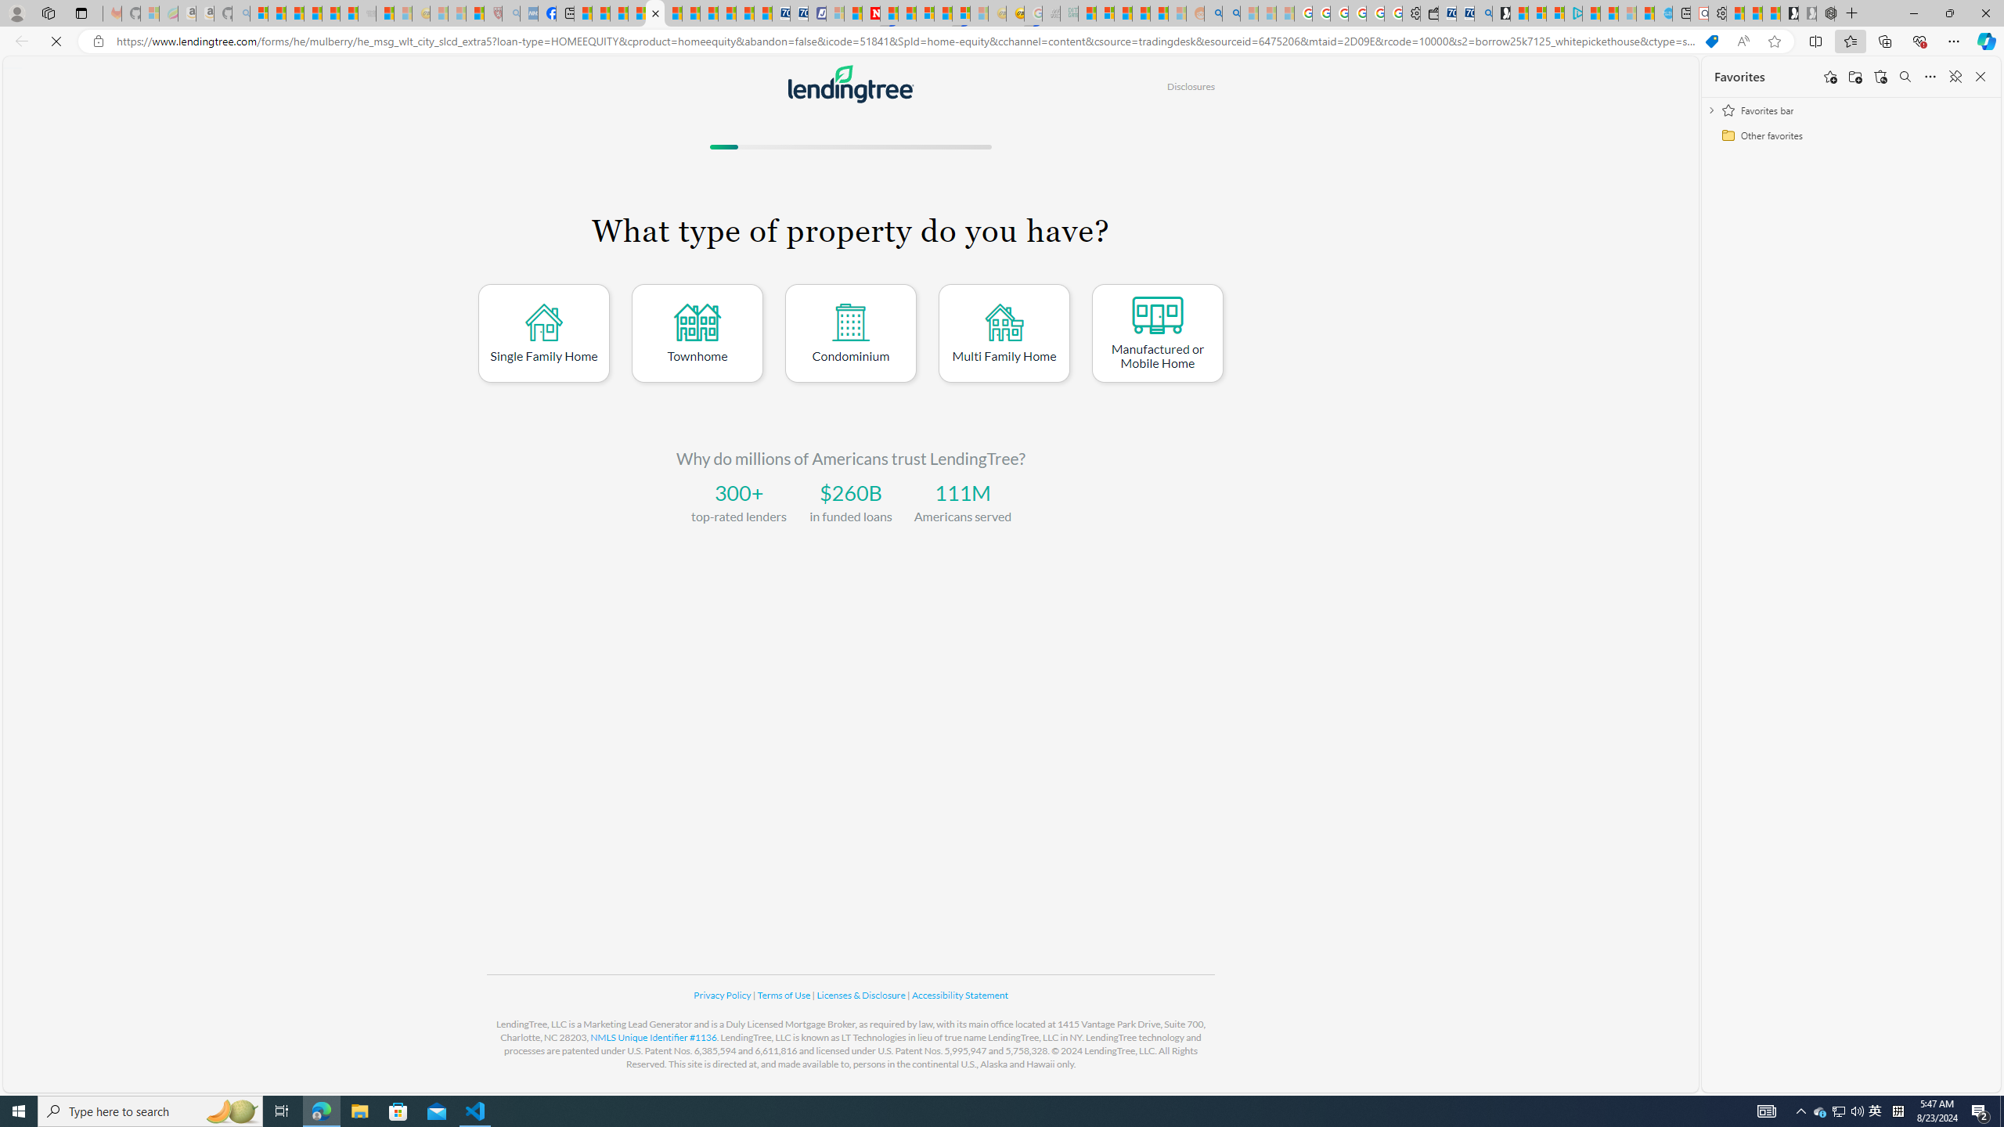  I want to click on Accessibility Statement, so click(960, 995).